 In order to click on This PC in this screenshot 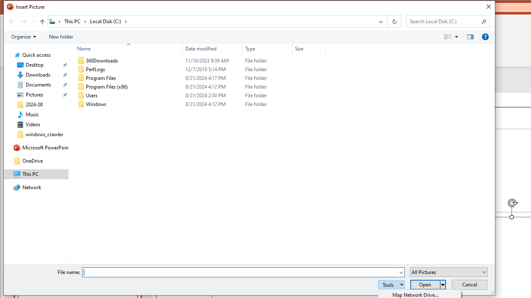, I will do `click(76, 21)`.